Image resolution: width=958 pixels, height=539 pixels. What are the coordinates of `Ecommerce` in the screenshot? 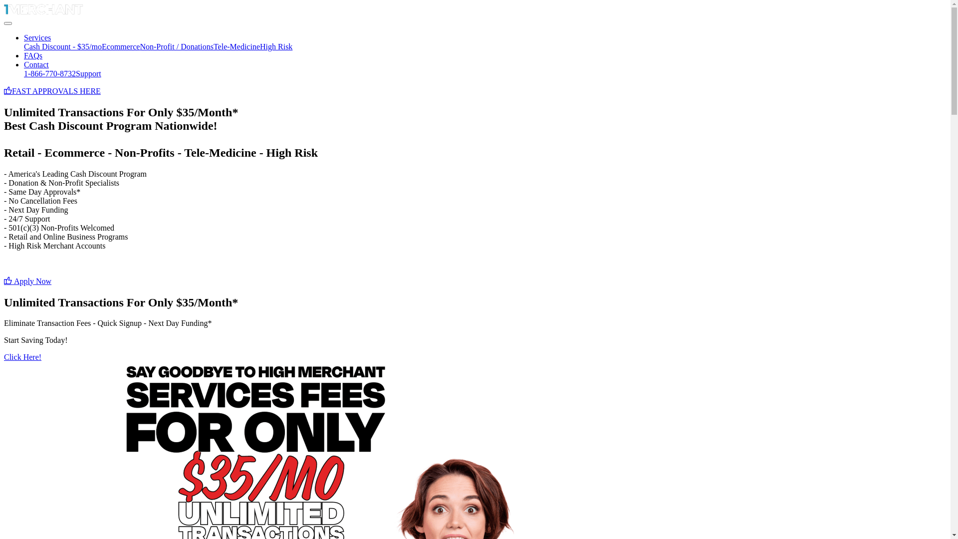 It's located at (121, 47).